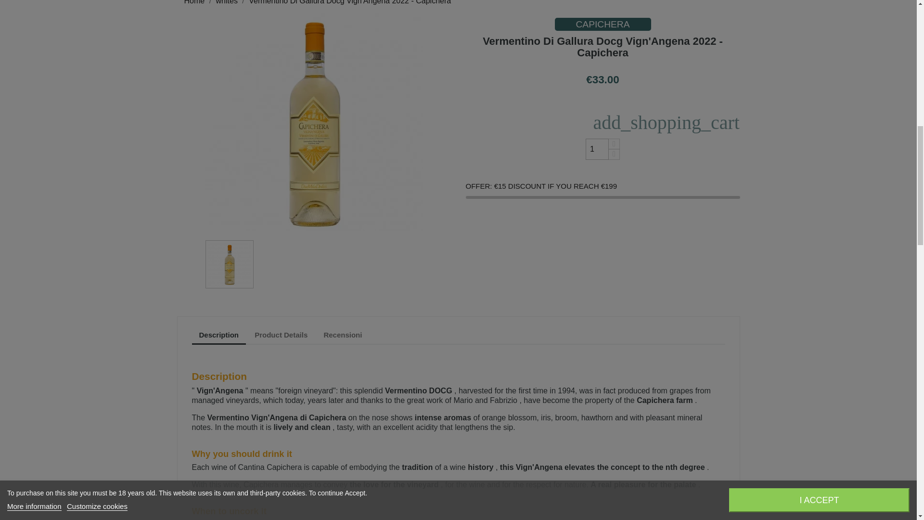  I want to click on 1, so click(597, 149).